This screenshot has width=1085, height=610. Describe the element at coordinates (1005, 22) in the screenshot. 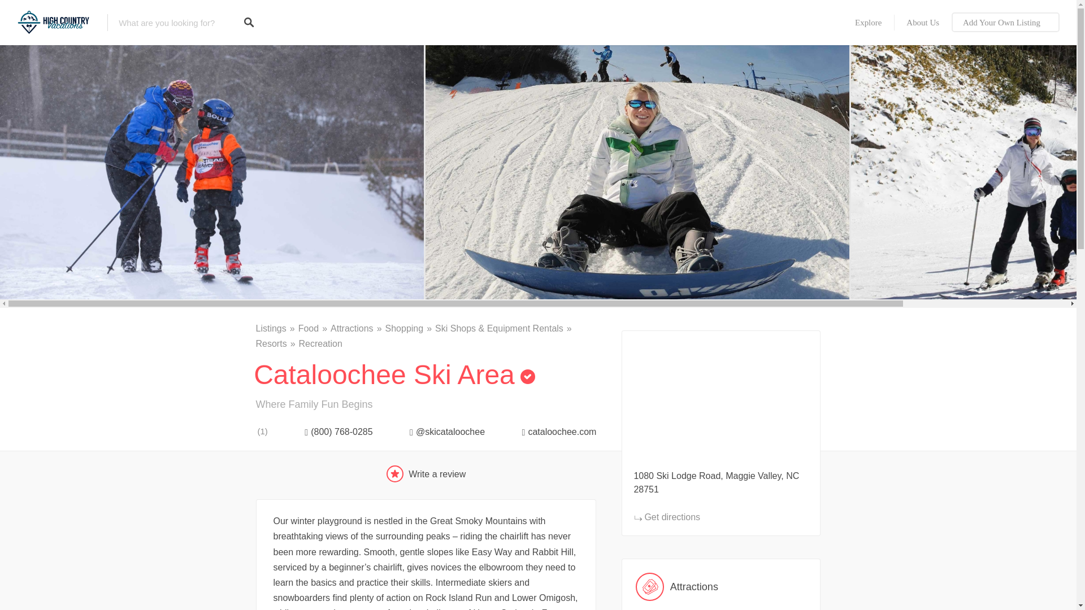

I see `Add Your Own Listing` at that location.